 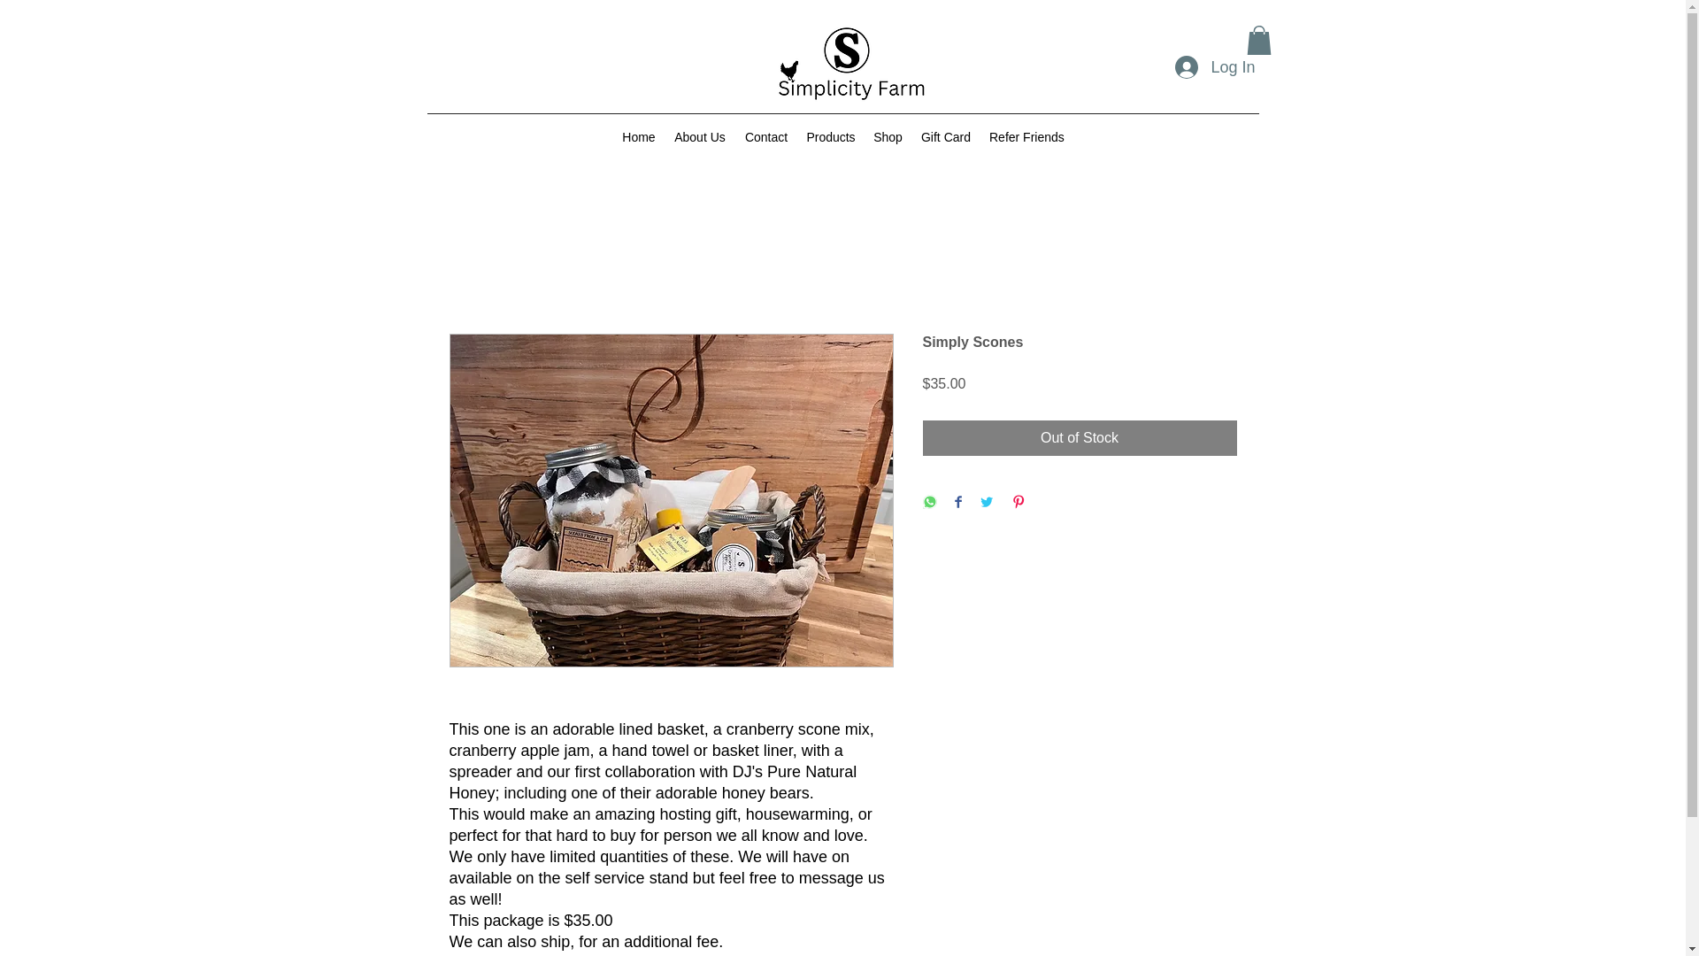 I want to click on Log In, so click(x=1214, y=68).